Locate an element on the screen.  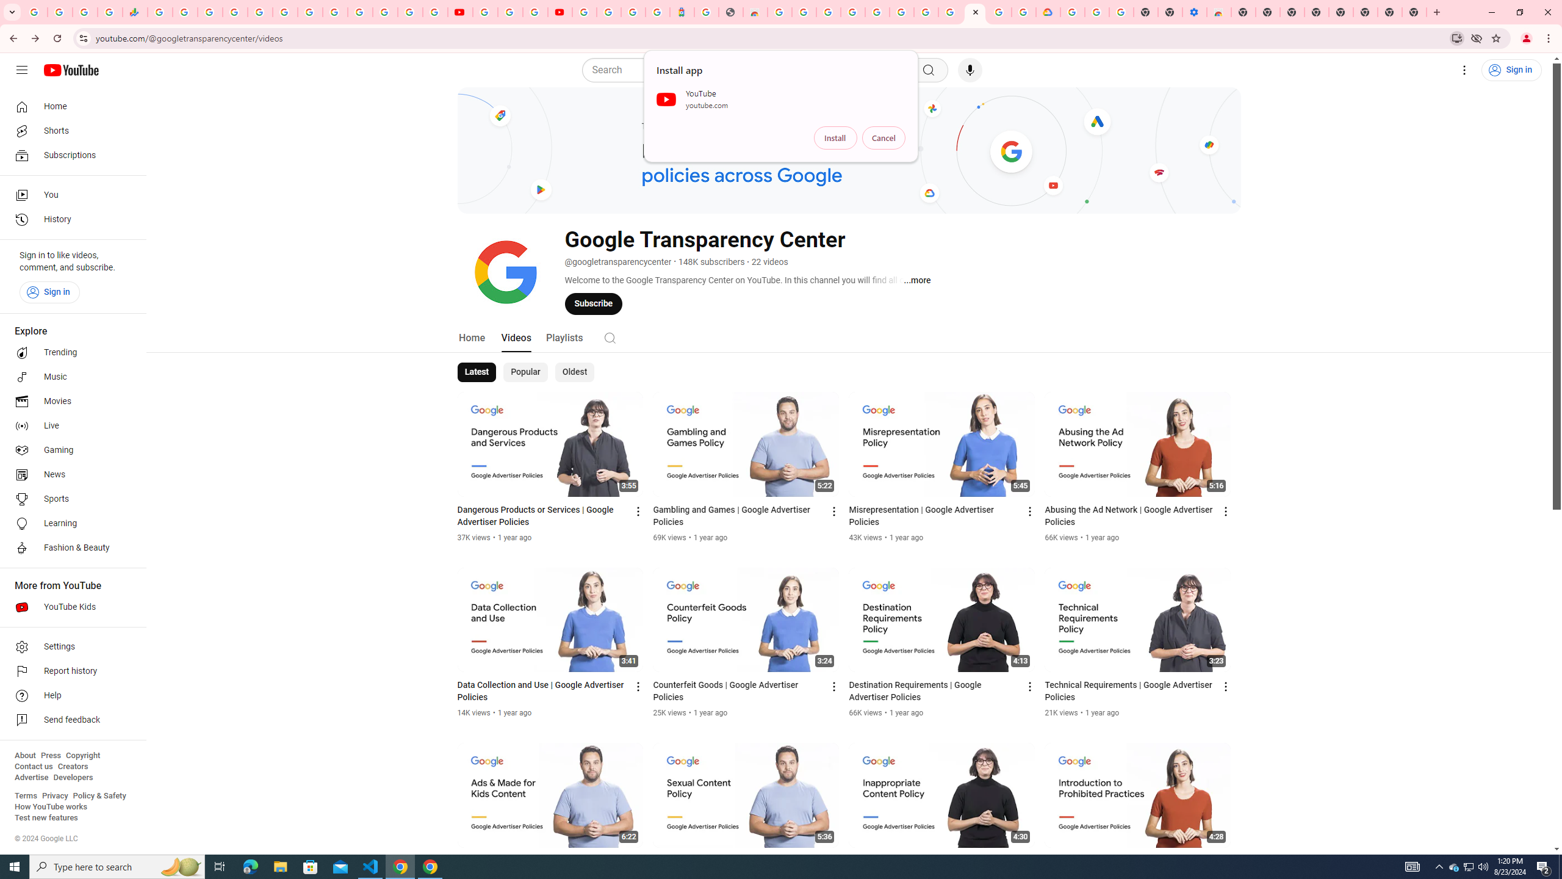
Install YouTube is located at coordinates (1457, 38).